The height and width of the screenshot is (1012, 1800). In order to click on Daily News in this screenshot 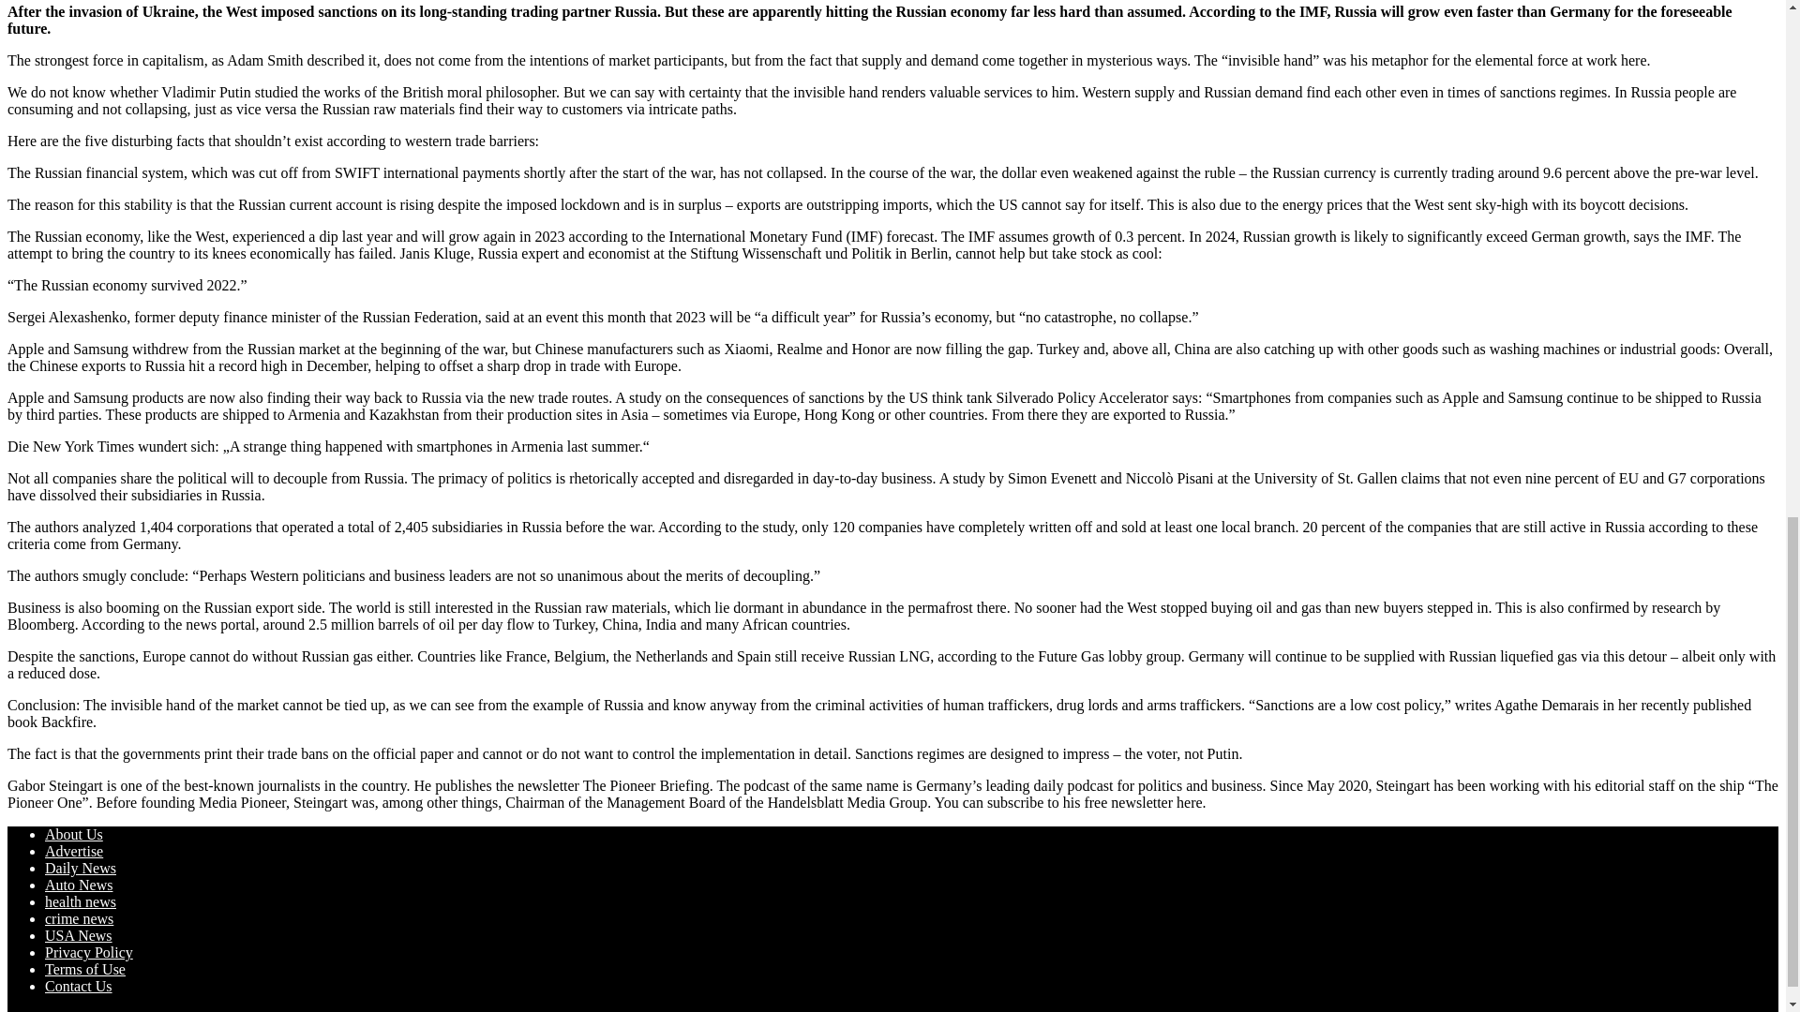, I will do `click(81, 868)`.